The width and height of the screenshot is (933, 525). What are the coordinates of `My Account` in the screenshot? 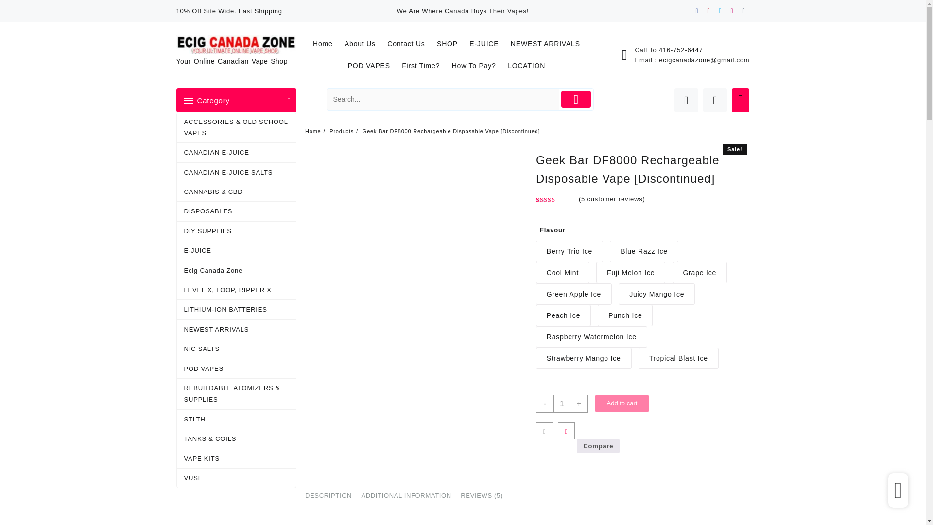 It's located at (666, 50).